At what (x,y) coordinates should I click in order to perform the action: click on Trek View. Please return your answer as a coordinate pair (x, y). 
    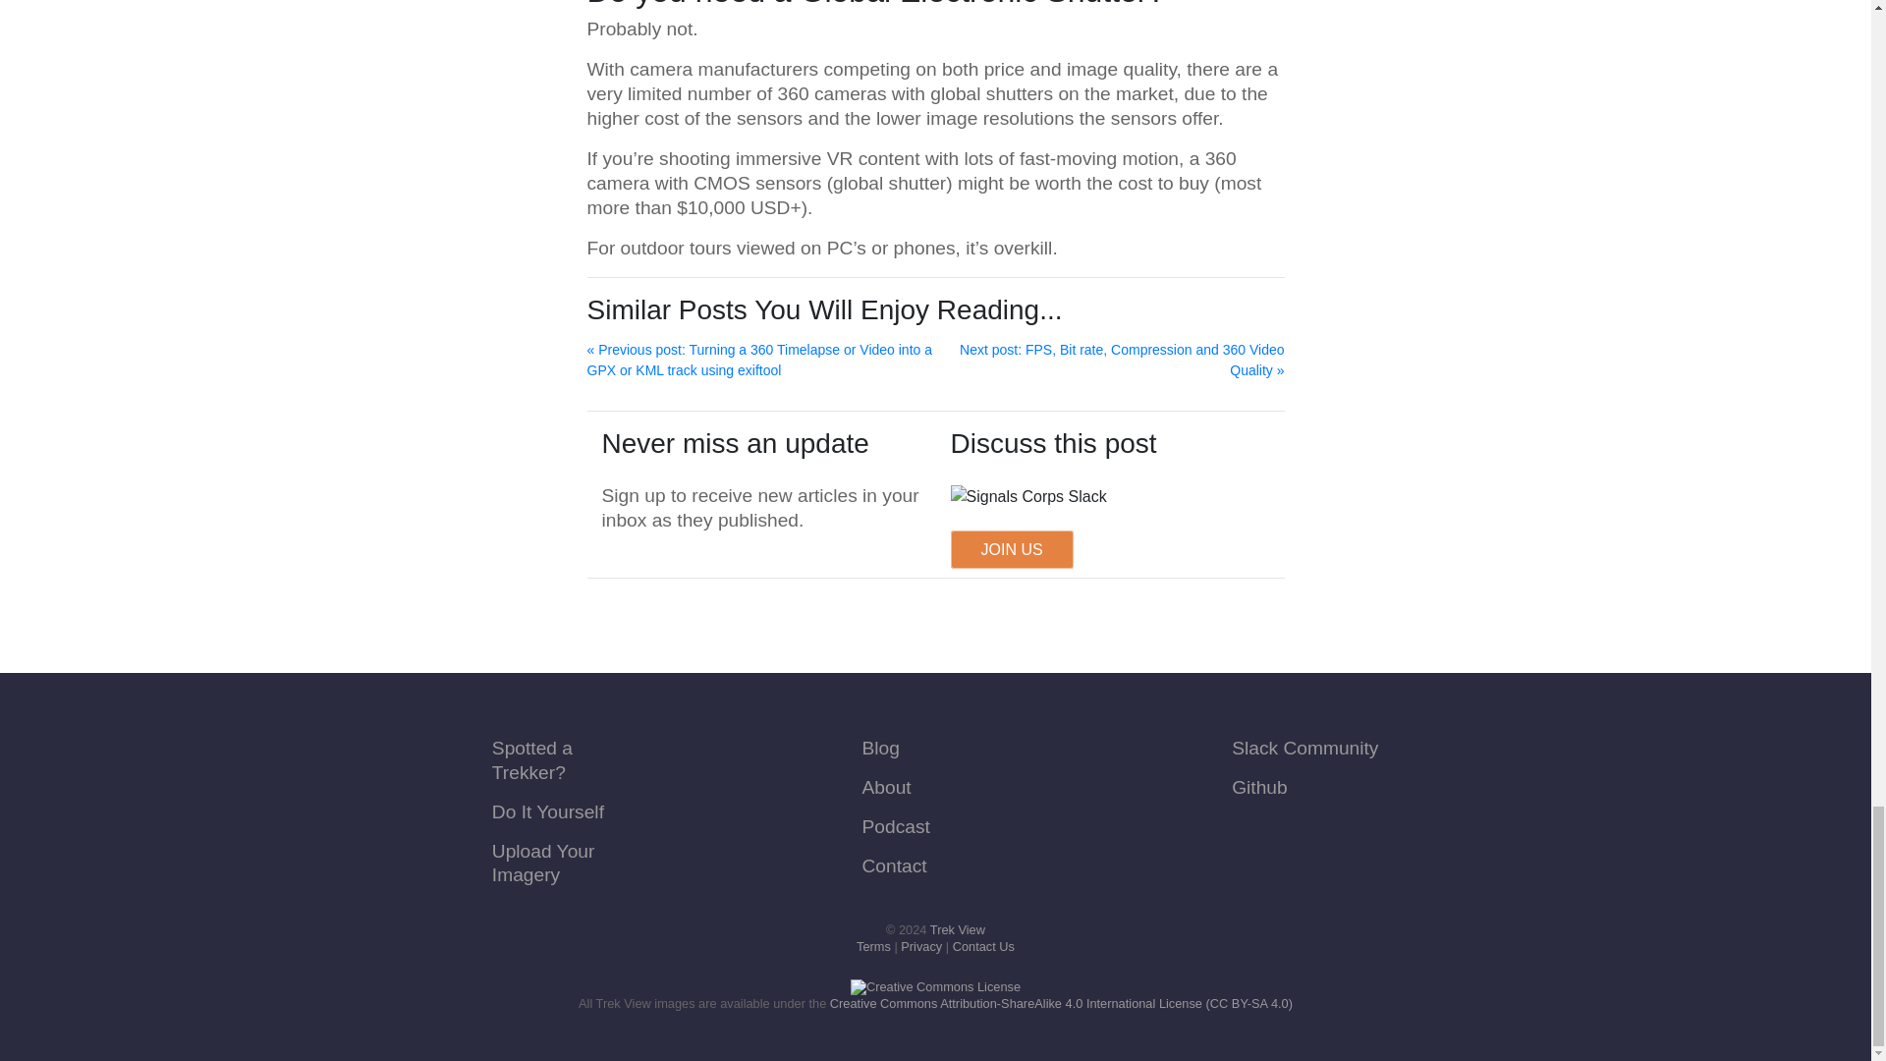
    Looking at the image, I should click on (957, 929).